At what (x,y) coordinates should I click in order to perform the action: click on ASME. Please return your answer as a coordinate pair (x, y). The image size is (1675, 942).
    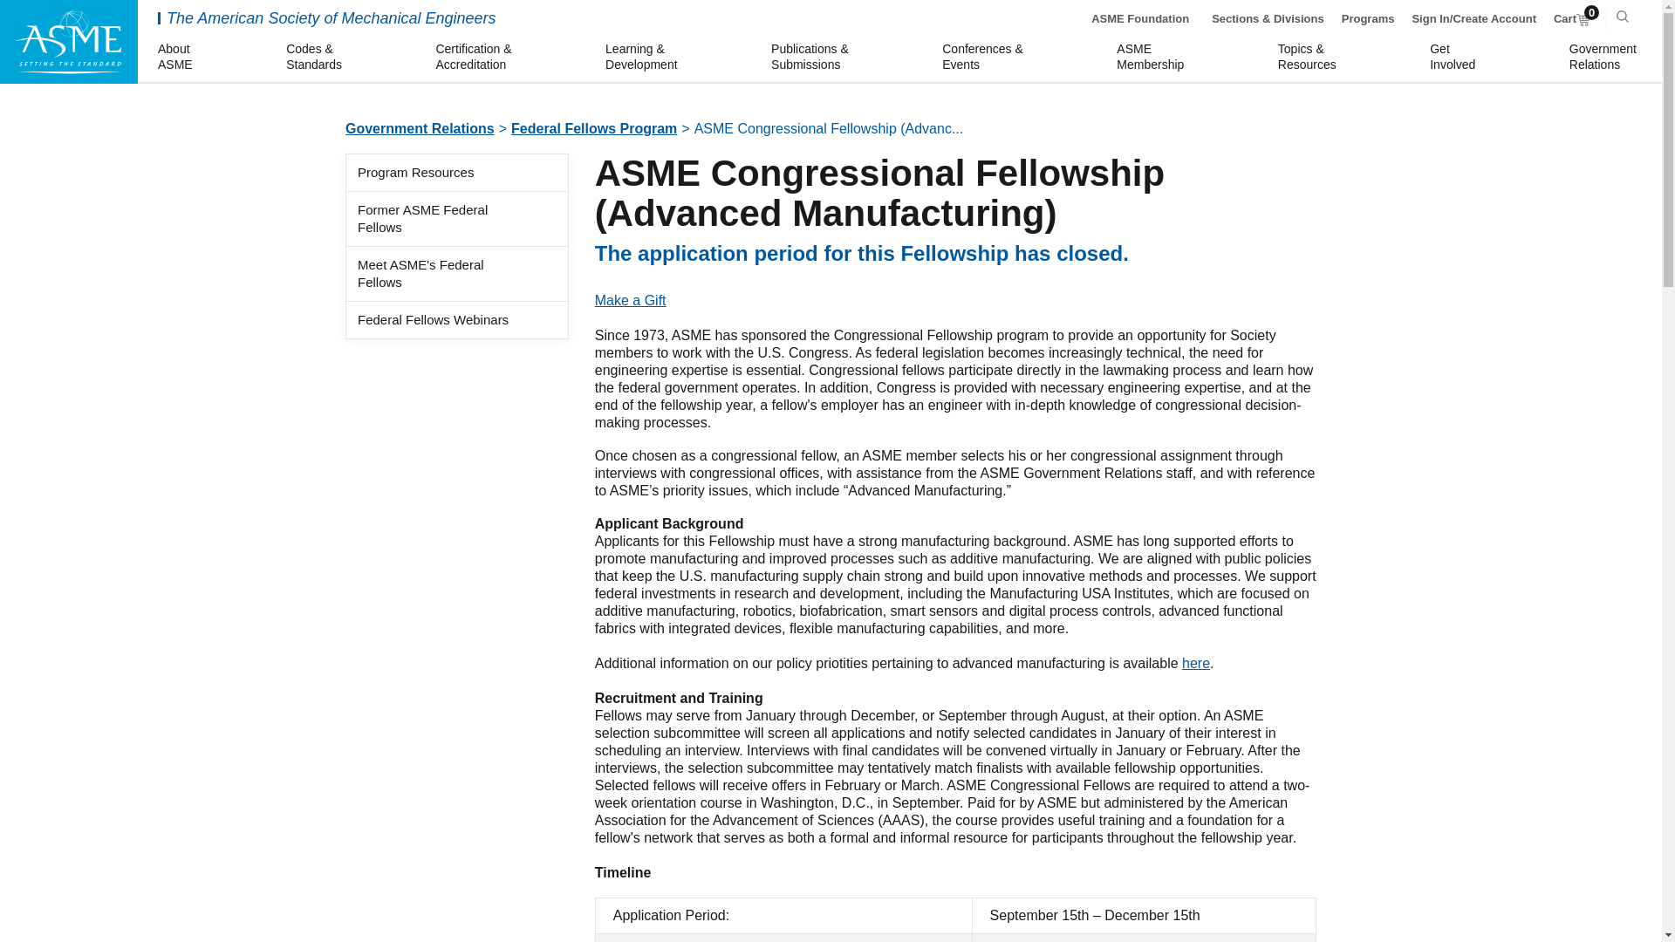
    Looking at the image, I should click on (415, 173).